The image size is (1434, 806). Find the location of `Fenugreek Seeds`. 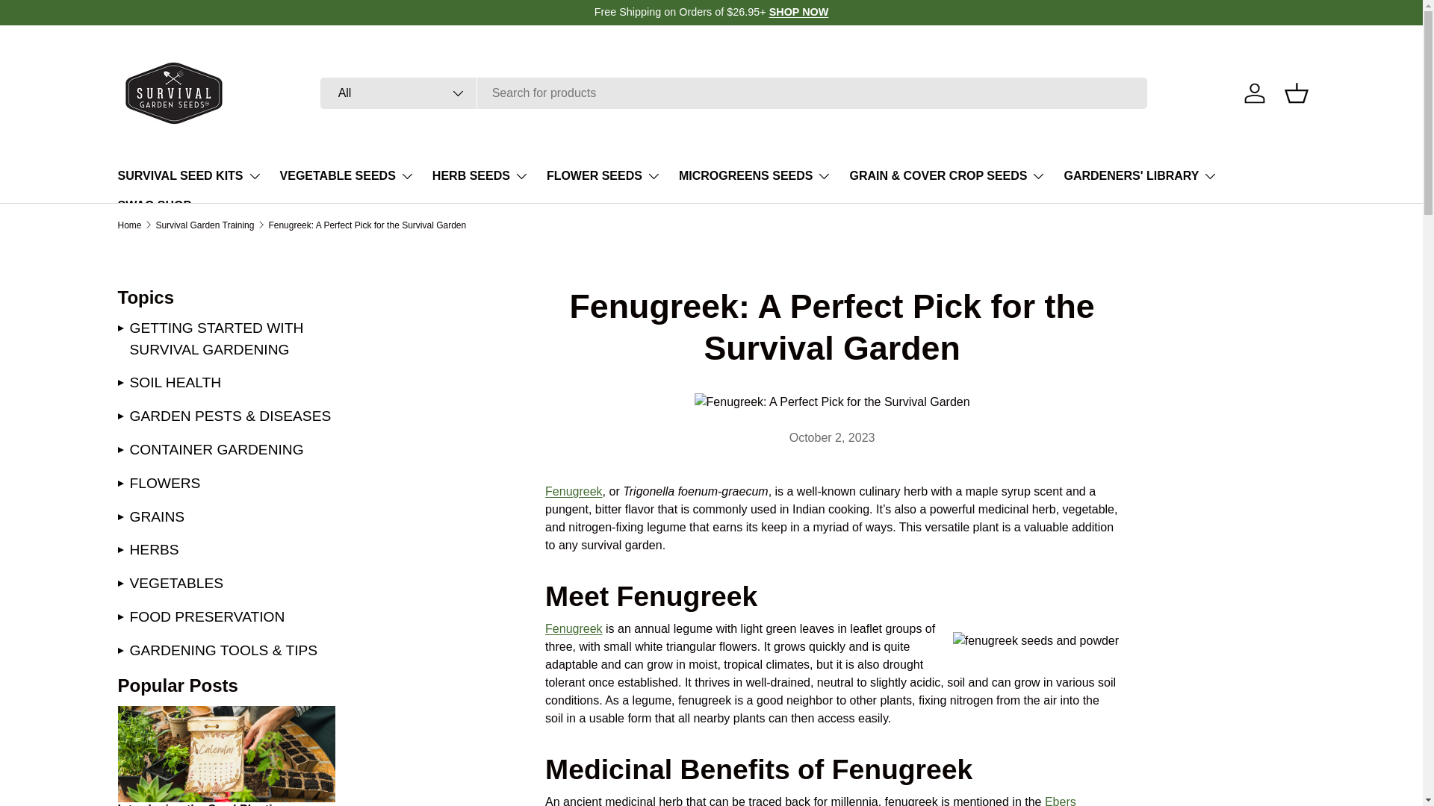

Fenugreek Seeds is located at coordinates (574, 628).